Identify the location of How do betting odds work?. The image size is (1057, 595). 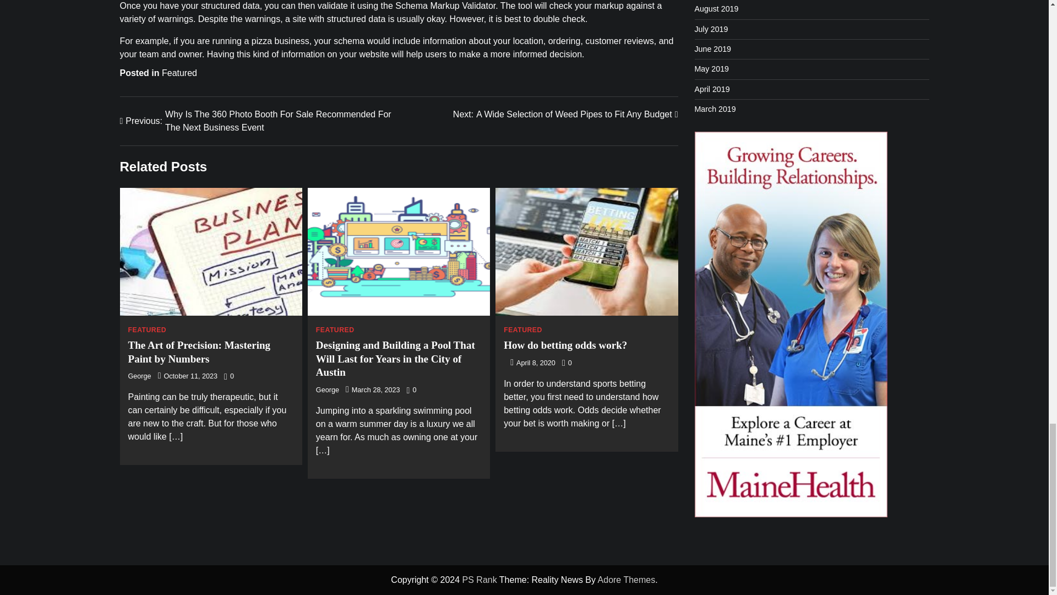
(565, 345).